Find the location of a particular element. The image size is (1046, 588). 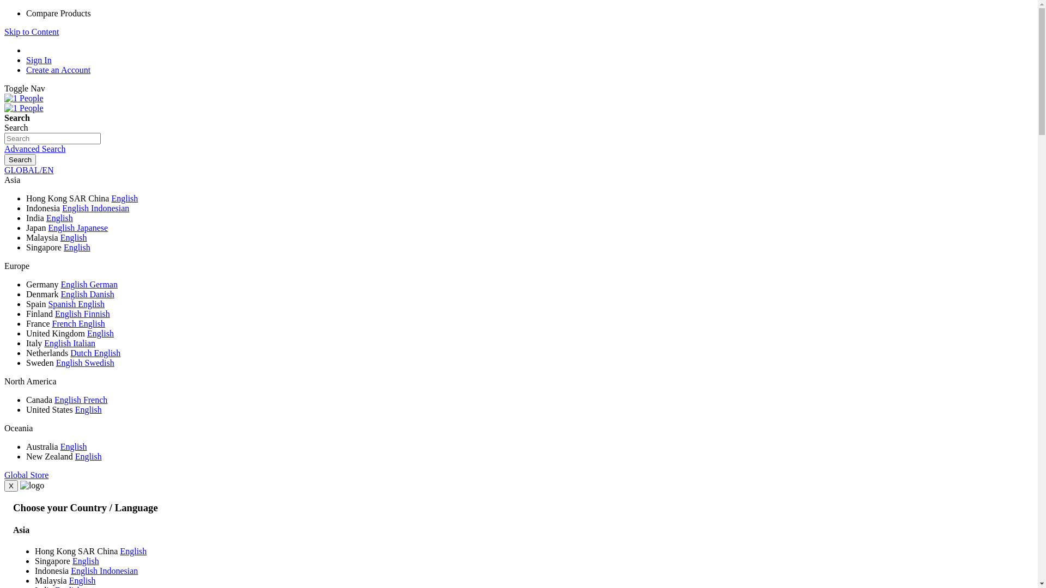

German is located at coordinates (104, 284).